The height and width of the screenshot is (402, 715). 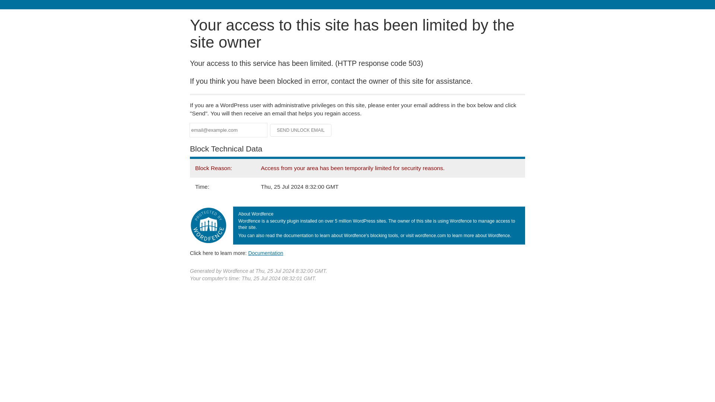 What do you see at coordinates (301, 130) in the screenshot?
I see `Send Unlock Email` at bounding box center [301, 130].